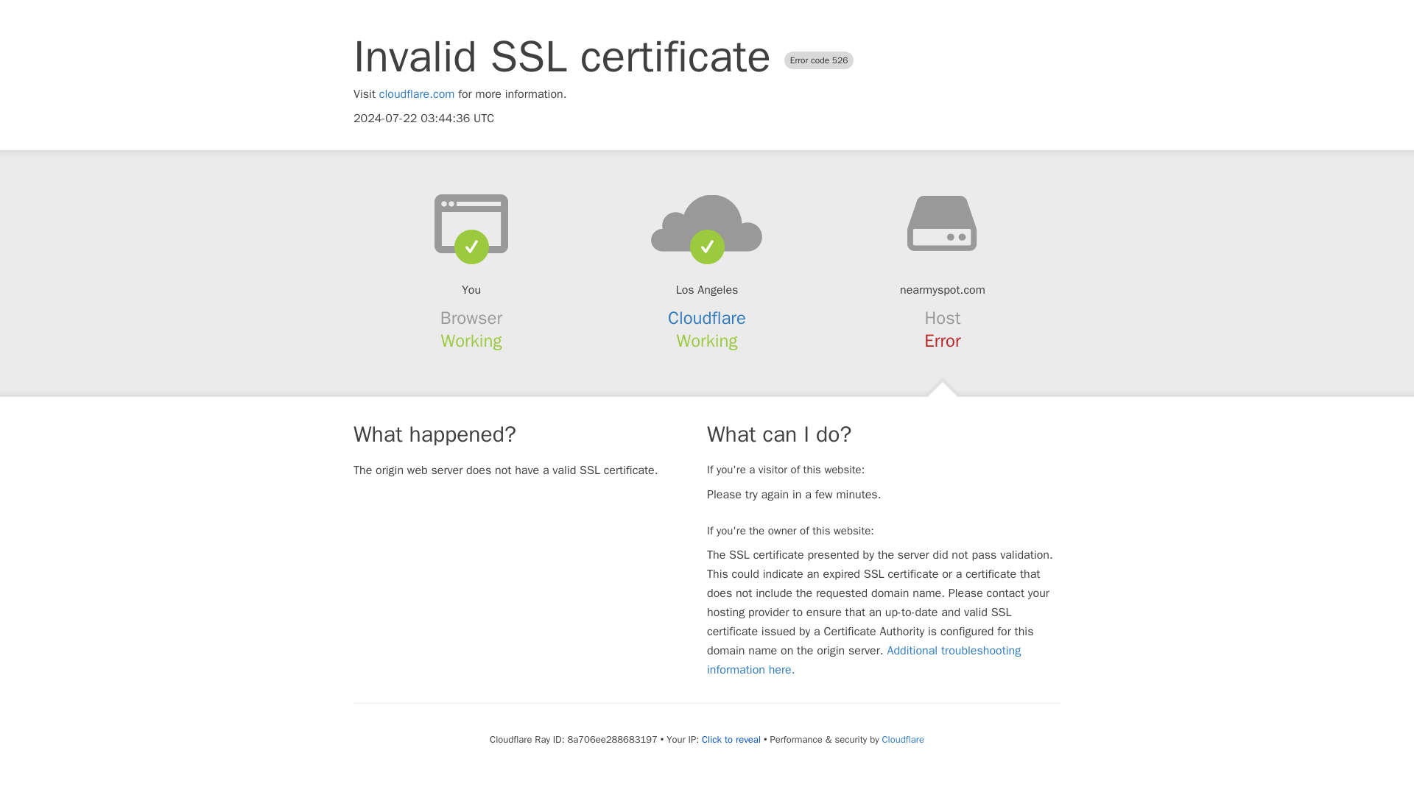 This screenshot has height=795, width=1414. What do you see at coordinates (864, 660) in the screenshot?
I see `Additional troubleshooting information here.` at bounding box center [864, 660].